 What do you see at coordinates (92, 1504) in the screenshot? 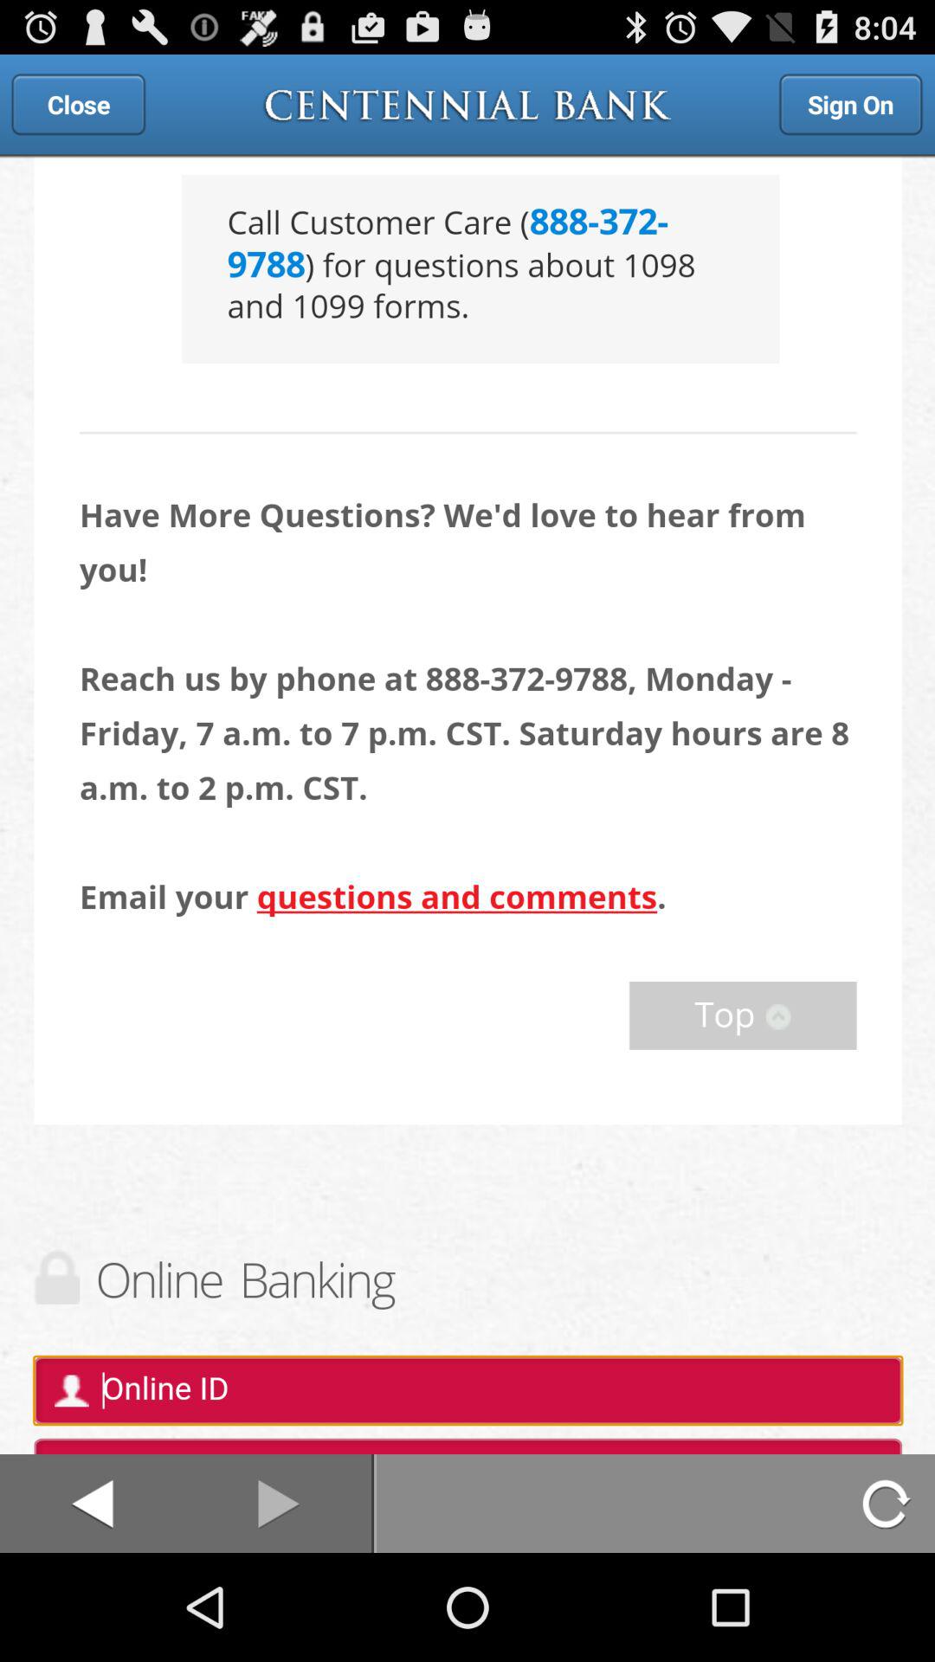
I see `select the first button which is below online id` at bounding box center [92, 1504].